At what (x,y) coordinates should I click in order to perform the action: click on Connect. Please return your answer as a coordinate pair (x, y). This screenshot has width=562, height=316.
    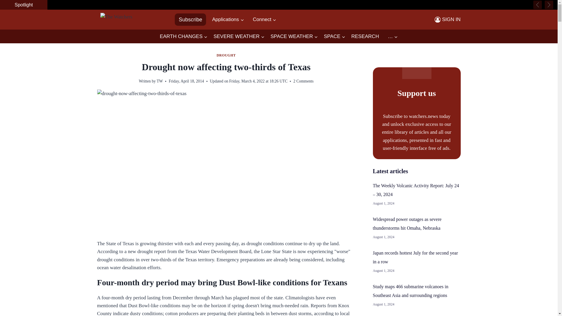
    Looking at the image, I should click on (265, 19).